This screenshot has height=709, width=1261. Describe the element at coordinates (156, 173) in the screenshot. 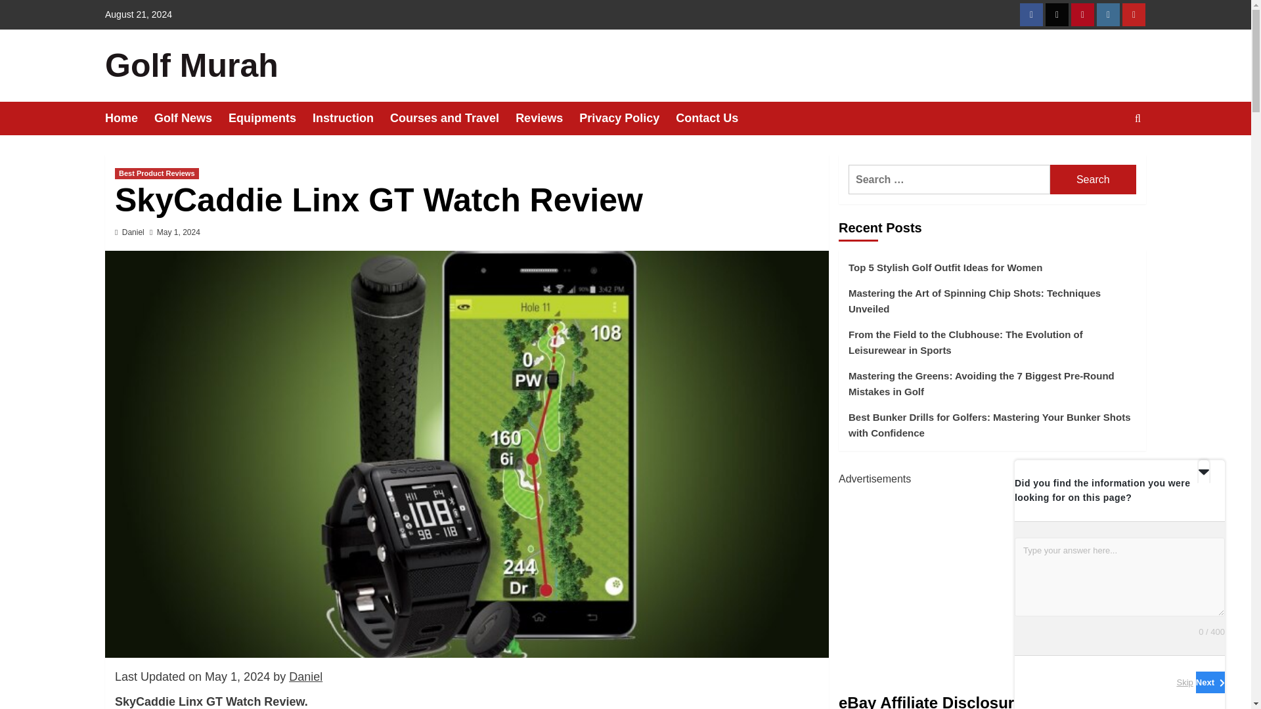

I see `Best Product Reviews` at that location.